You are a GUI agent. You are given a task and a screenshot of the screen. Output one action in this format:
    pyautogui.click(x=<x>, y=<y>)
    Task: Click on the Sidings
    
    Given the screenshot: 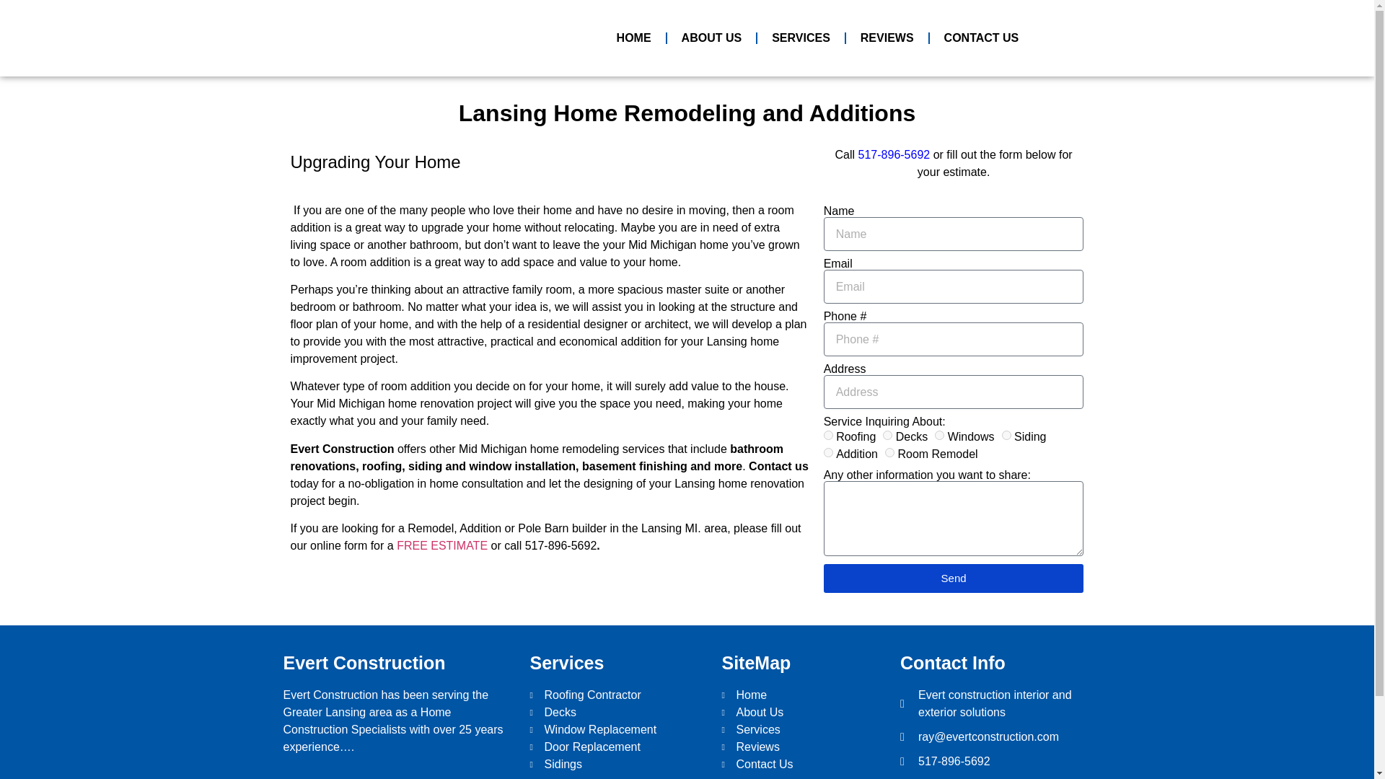 What is the action you would take?
    pyautogui.click(x=617, y=765)
    